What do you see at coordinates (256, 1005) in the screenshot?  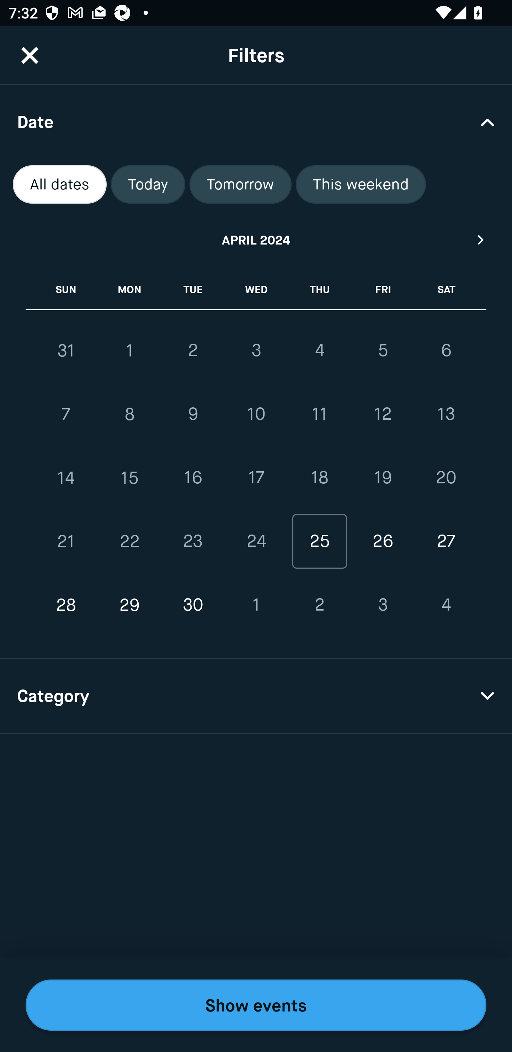 I see `Show events` at bounding box center [256, 1005].